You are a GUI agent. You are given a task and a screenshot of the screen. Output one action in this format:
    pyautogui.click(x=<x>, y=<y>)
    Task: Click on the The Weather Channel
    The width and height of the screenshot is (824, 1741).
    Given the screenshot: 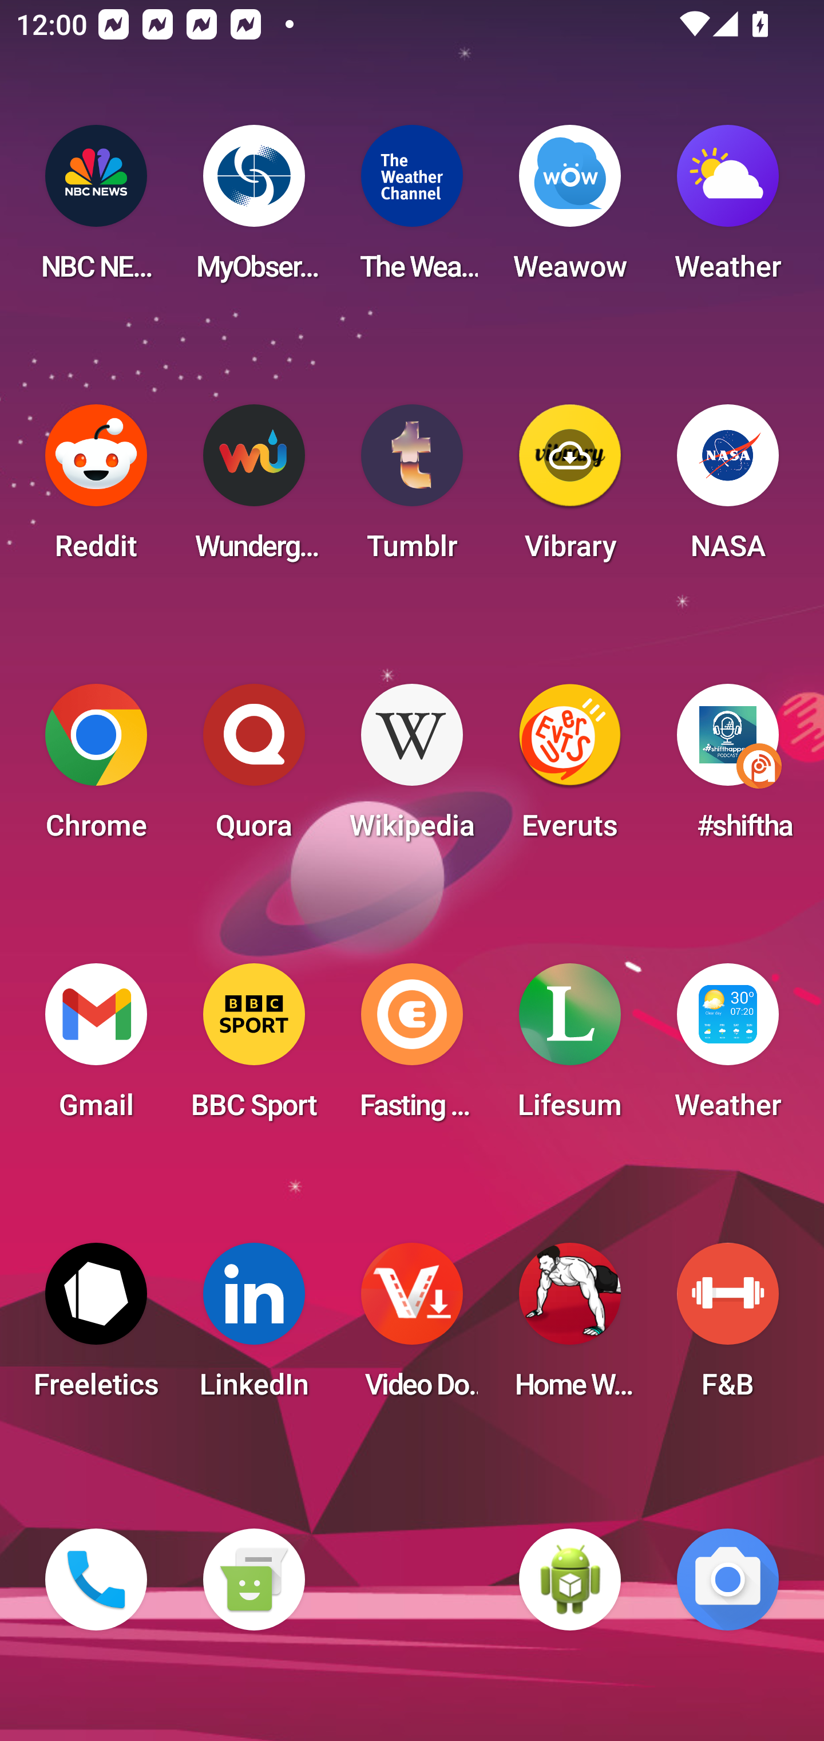 What is the action you would take?
    pyautogui.click(x=412, y=210)
    